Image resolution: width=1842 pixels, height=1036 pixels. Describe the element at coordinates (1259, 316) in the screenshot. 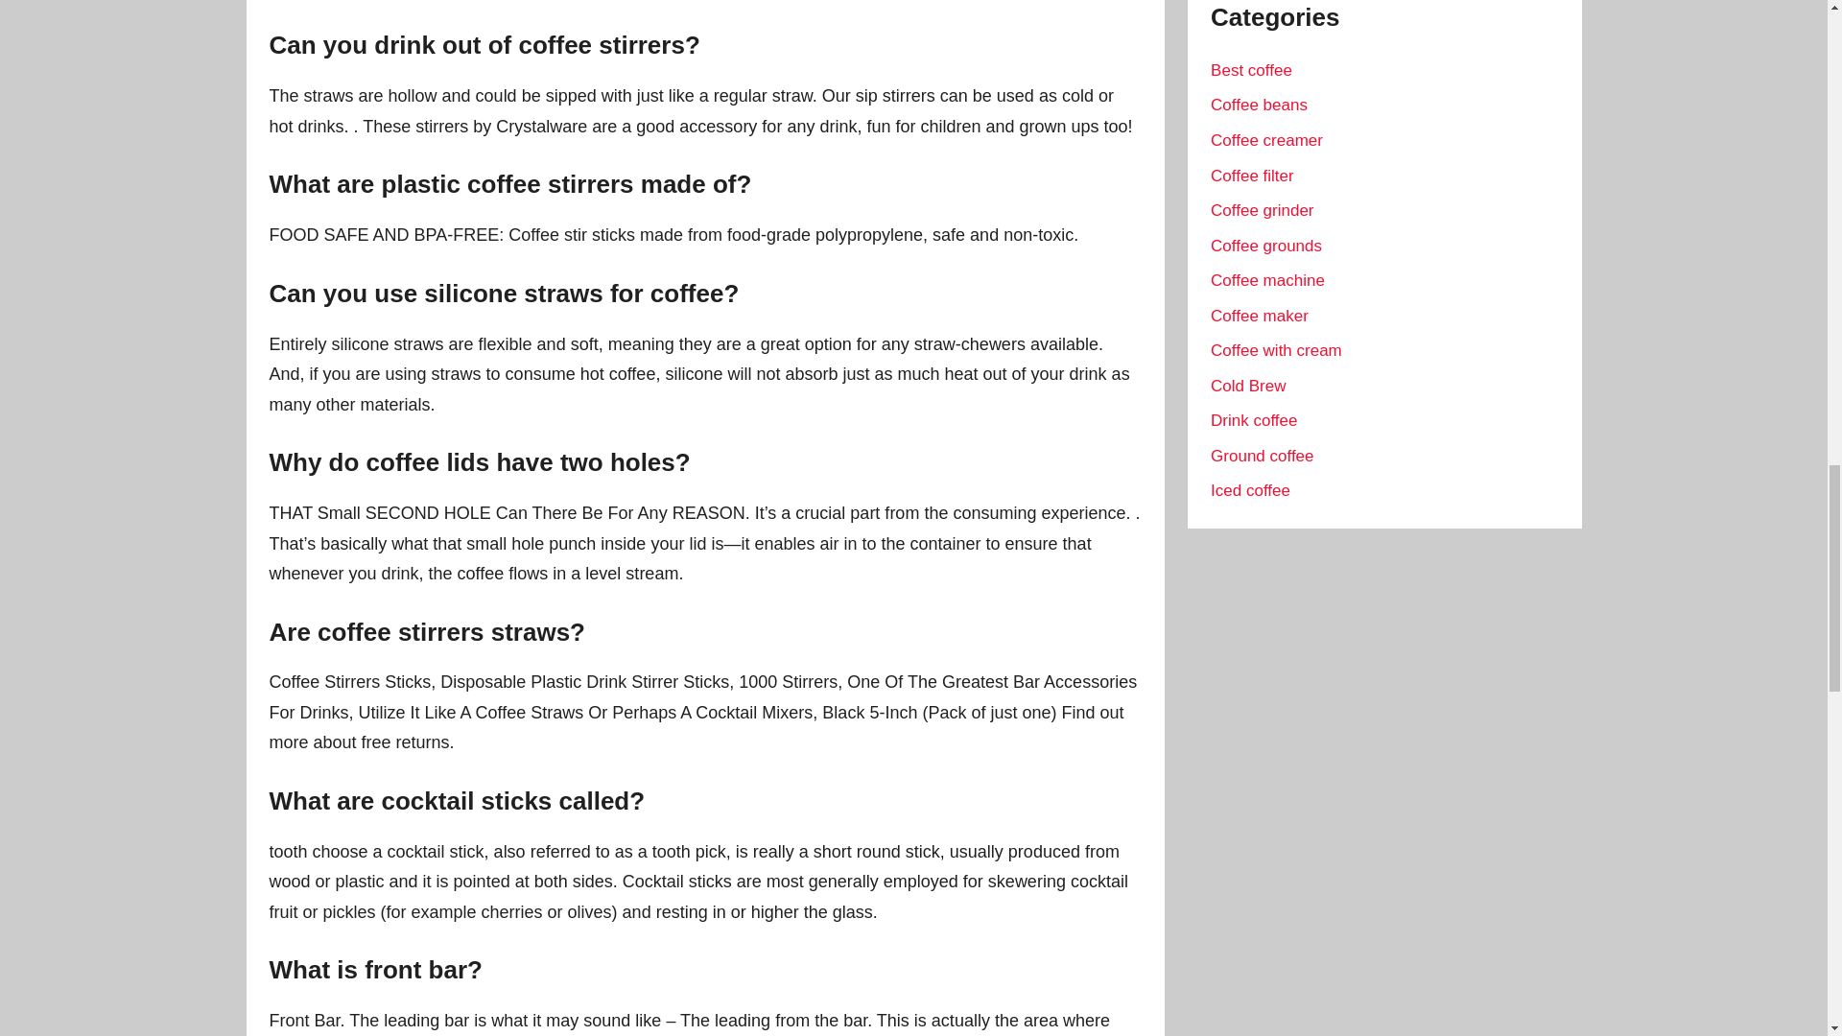

I see `Coffee maker` at that location.